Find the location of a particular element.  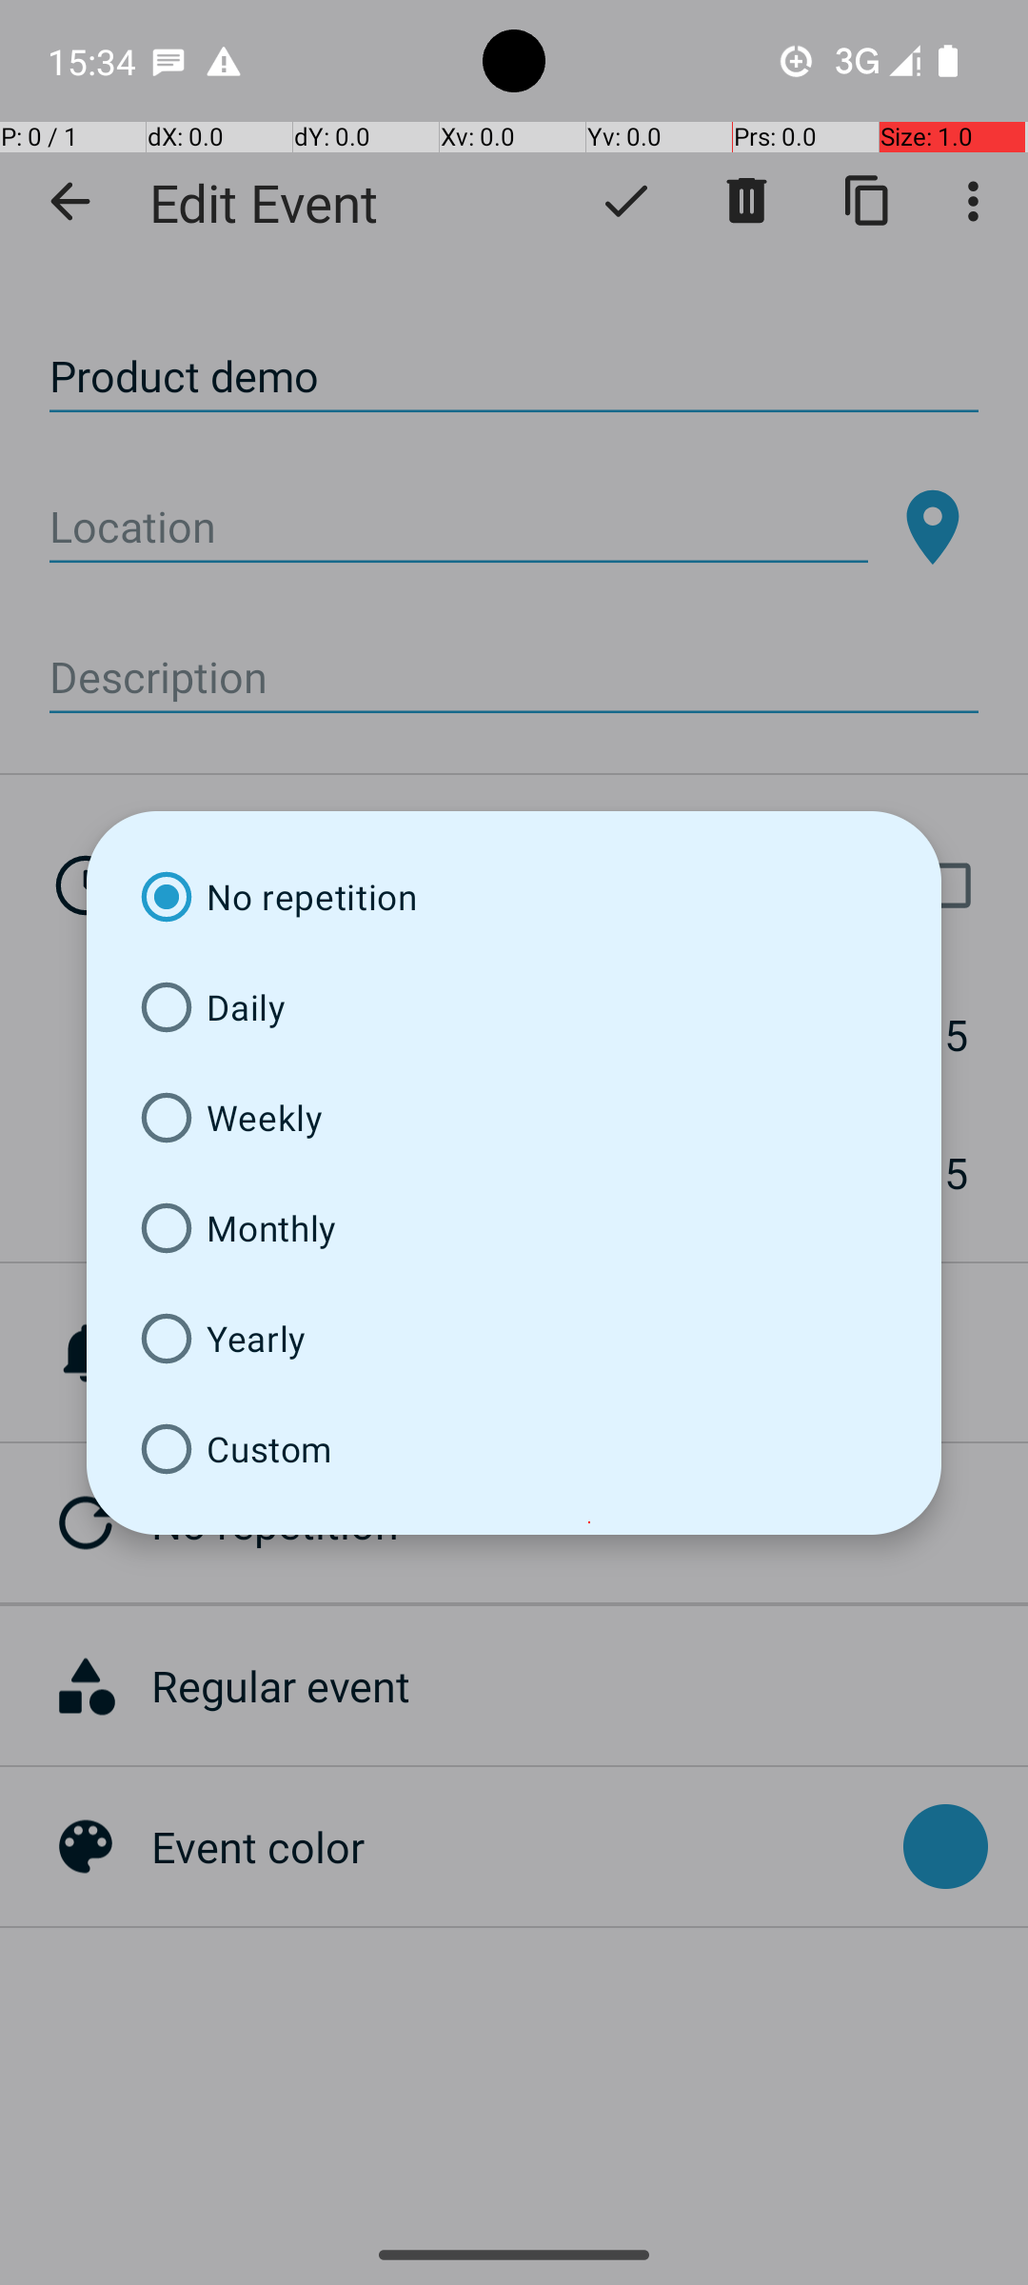

Daily is located at coordinates (514, 1007).